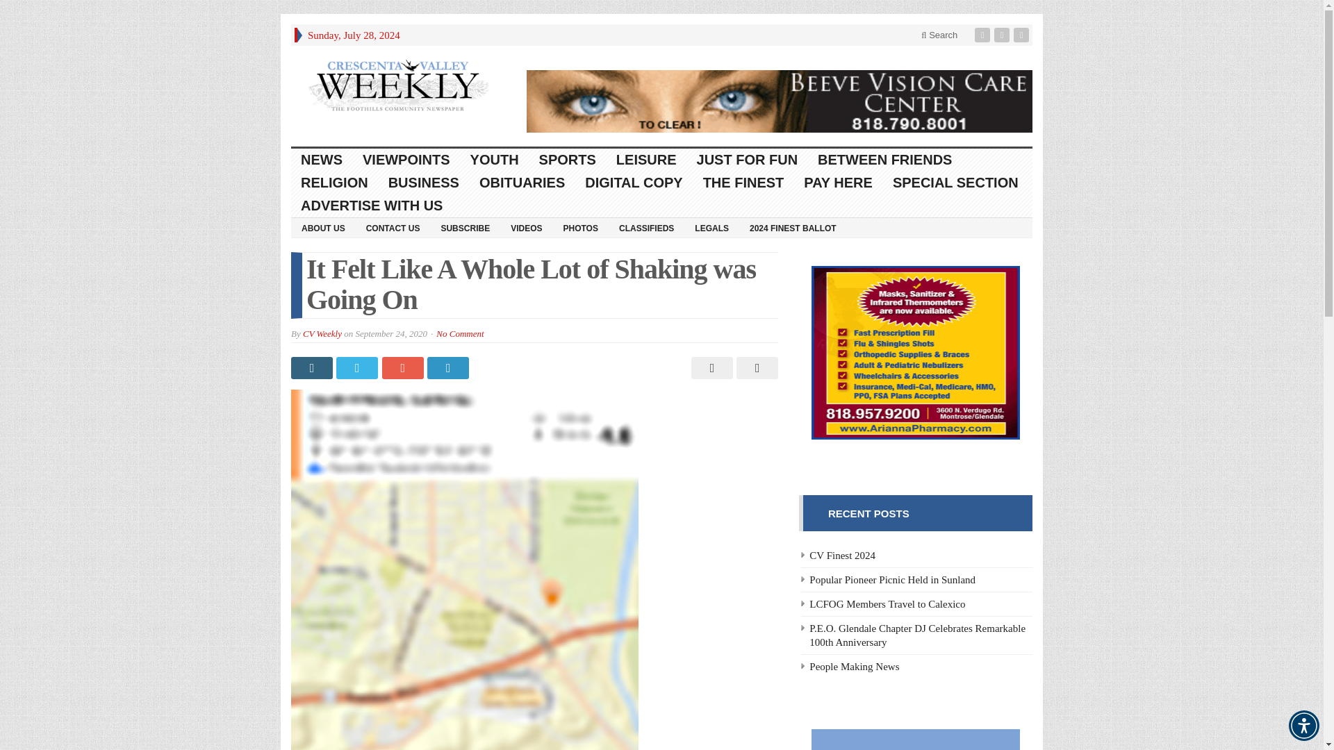 This screenshot has width=1334, height=750. I want to click on SUBSCRIBE, so click(465, 228).